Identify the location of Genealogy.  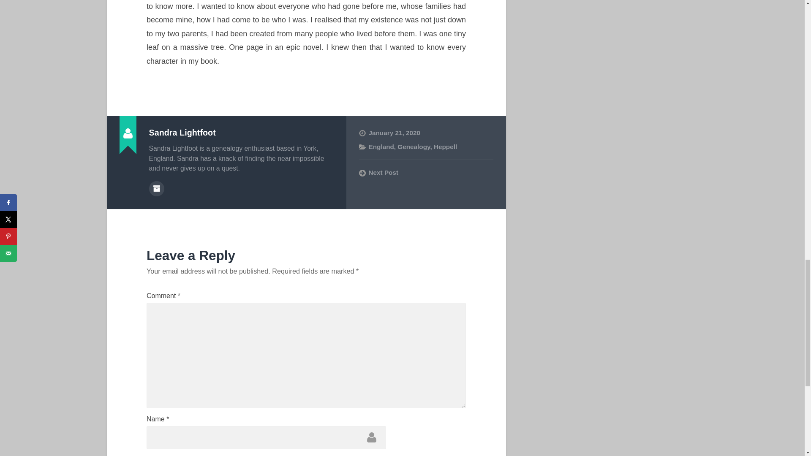
(413, 147).